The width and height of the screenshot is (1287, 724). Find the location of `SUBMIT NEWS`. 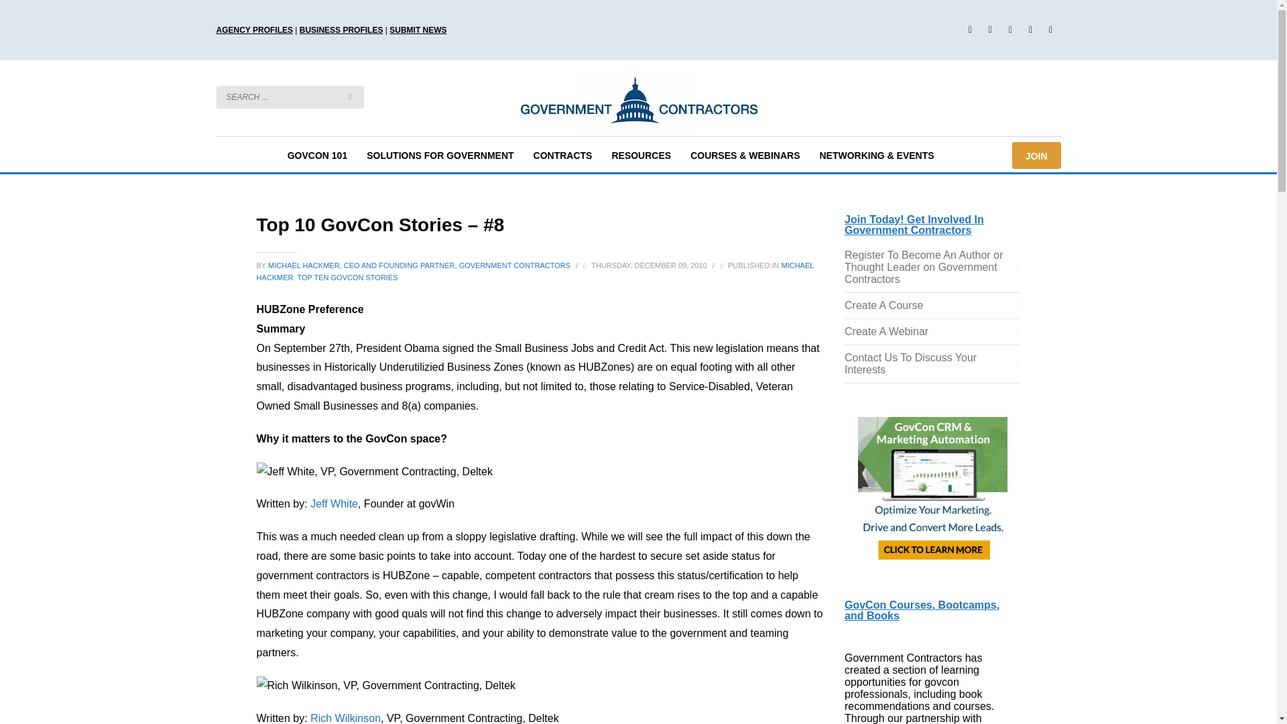

SUBMIT NEWS is located at coordinates (418, 29).